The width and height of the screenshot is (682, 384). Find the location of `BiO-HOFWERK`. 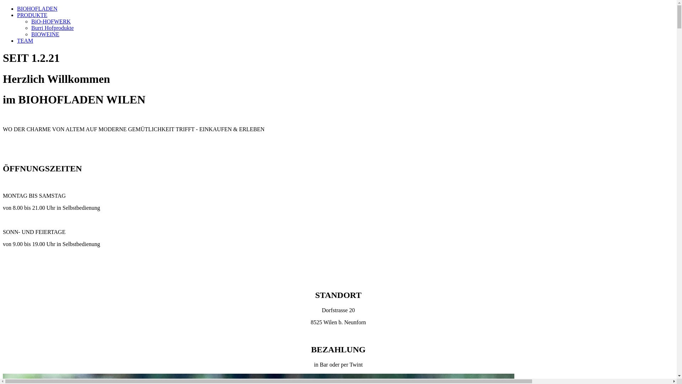

BiO-HOFWERK is located at coordinates (51, 21).